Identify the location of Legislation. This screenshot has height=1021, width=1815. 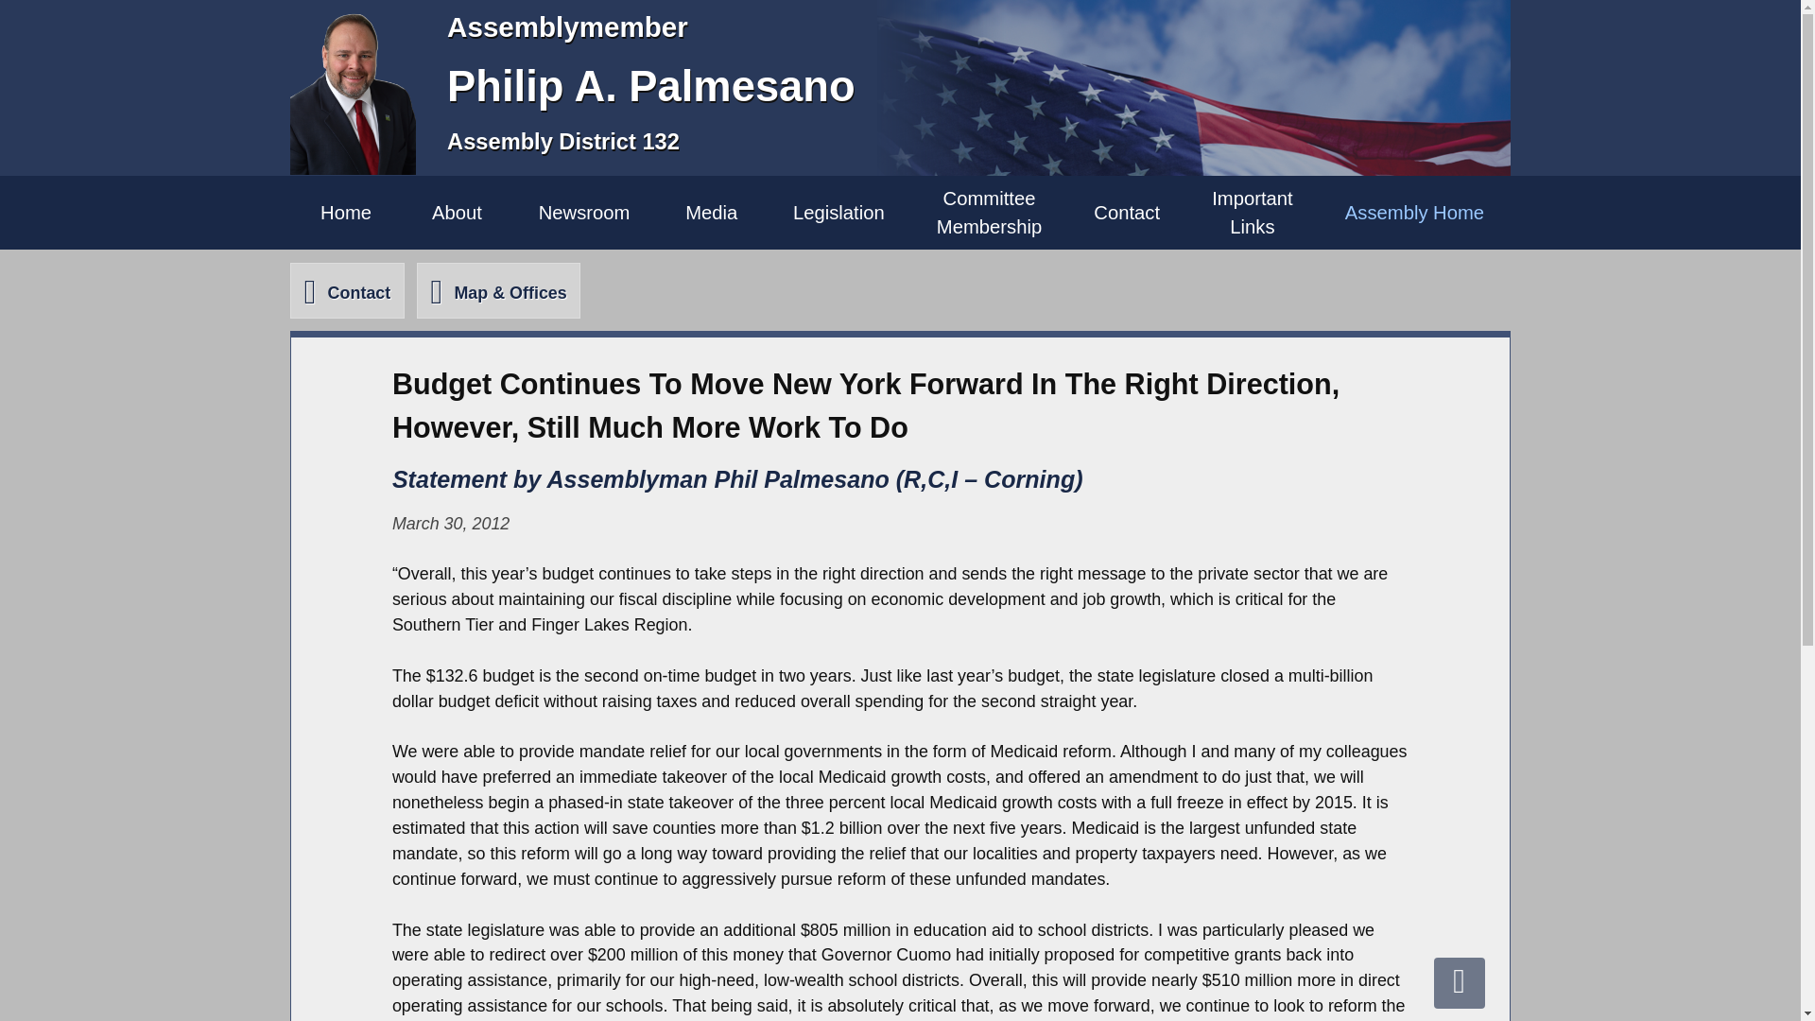
(346, 289).